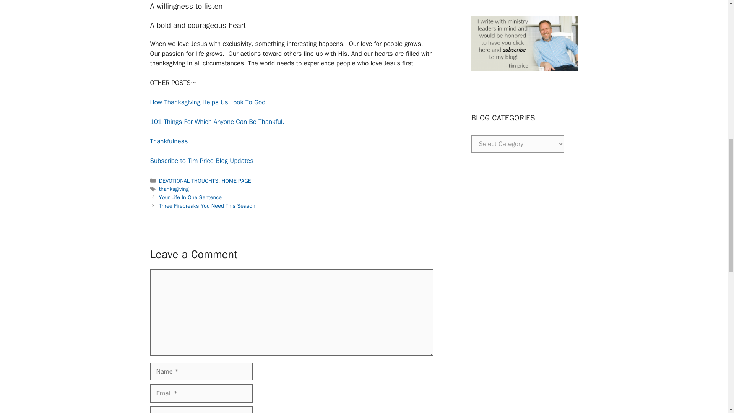  I want to click on HOME PAGE, so click(236, 180).